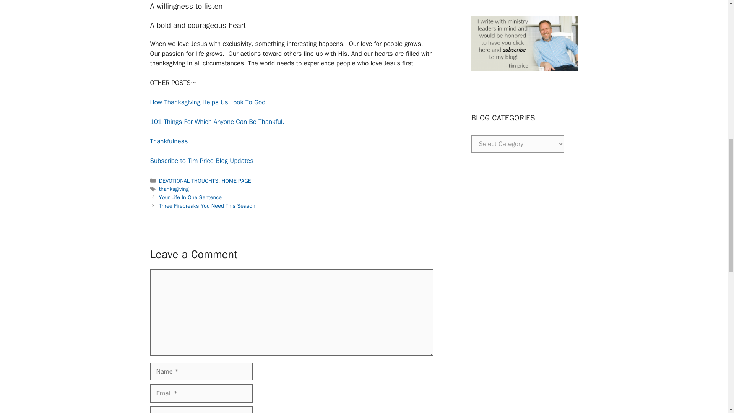  I want to click on HOME PAGE, so click(236, 180).